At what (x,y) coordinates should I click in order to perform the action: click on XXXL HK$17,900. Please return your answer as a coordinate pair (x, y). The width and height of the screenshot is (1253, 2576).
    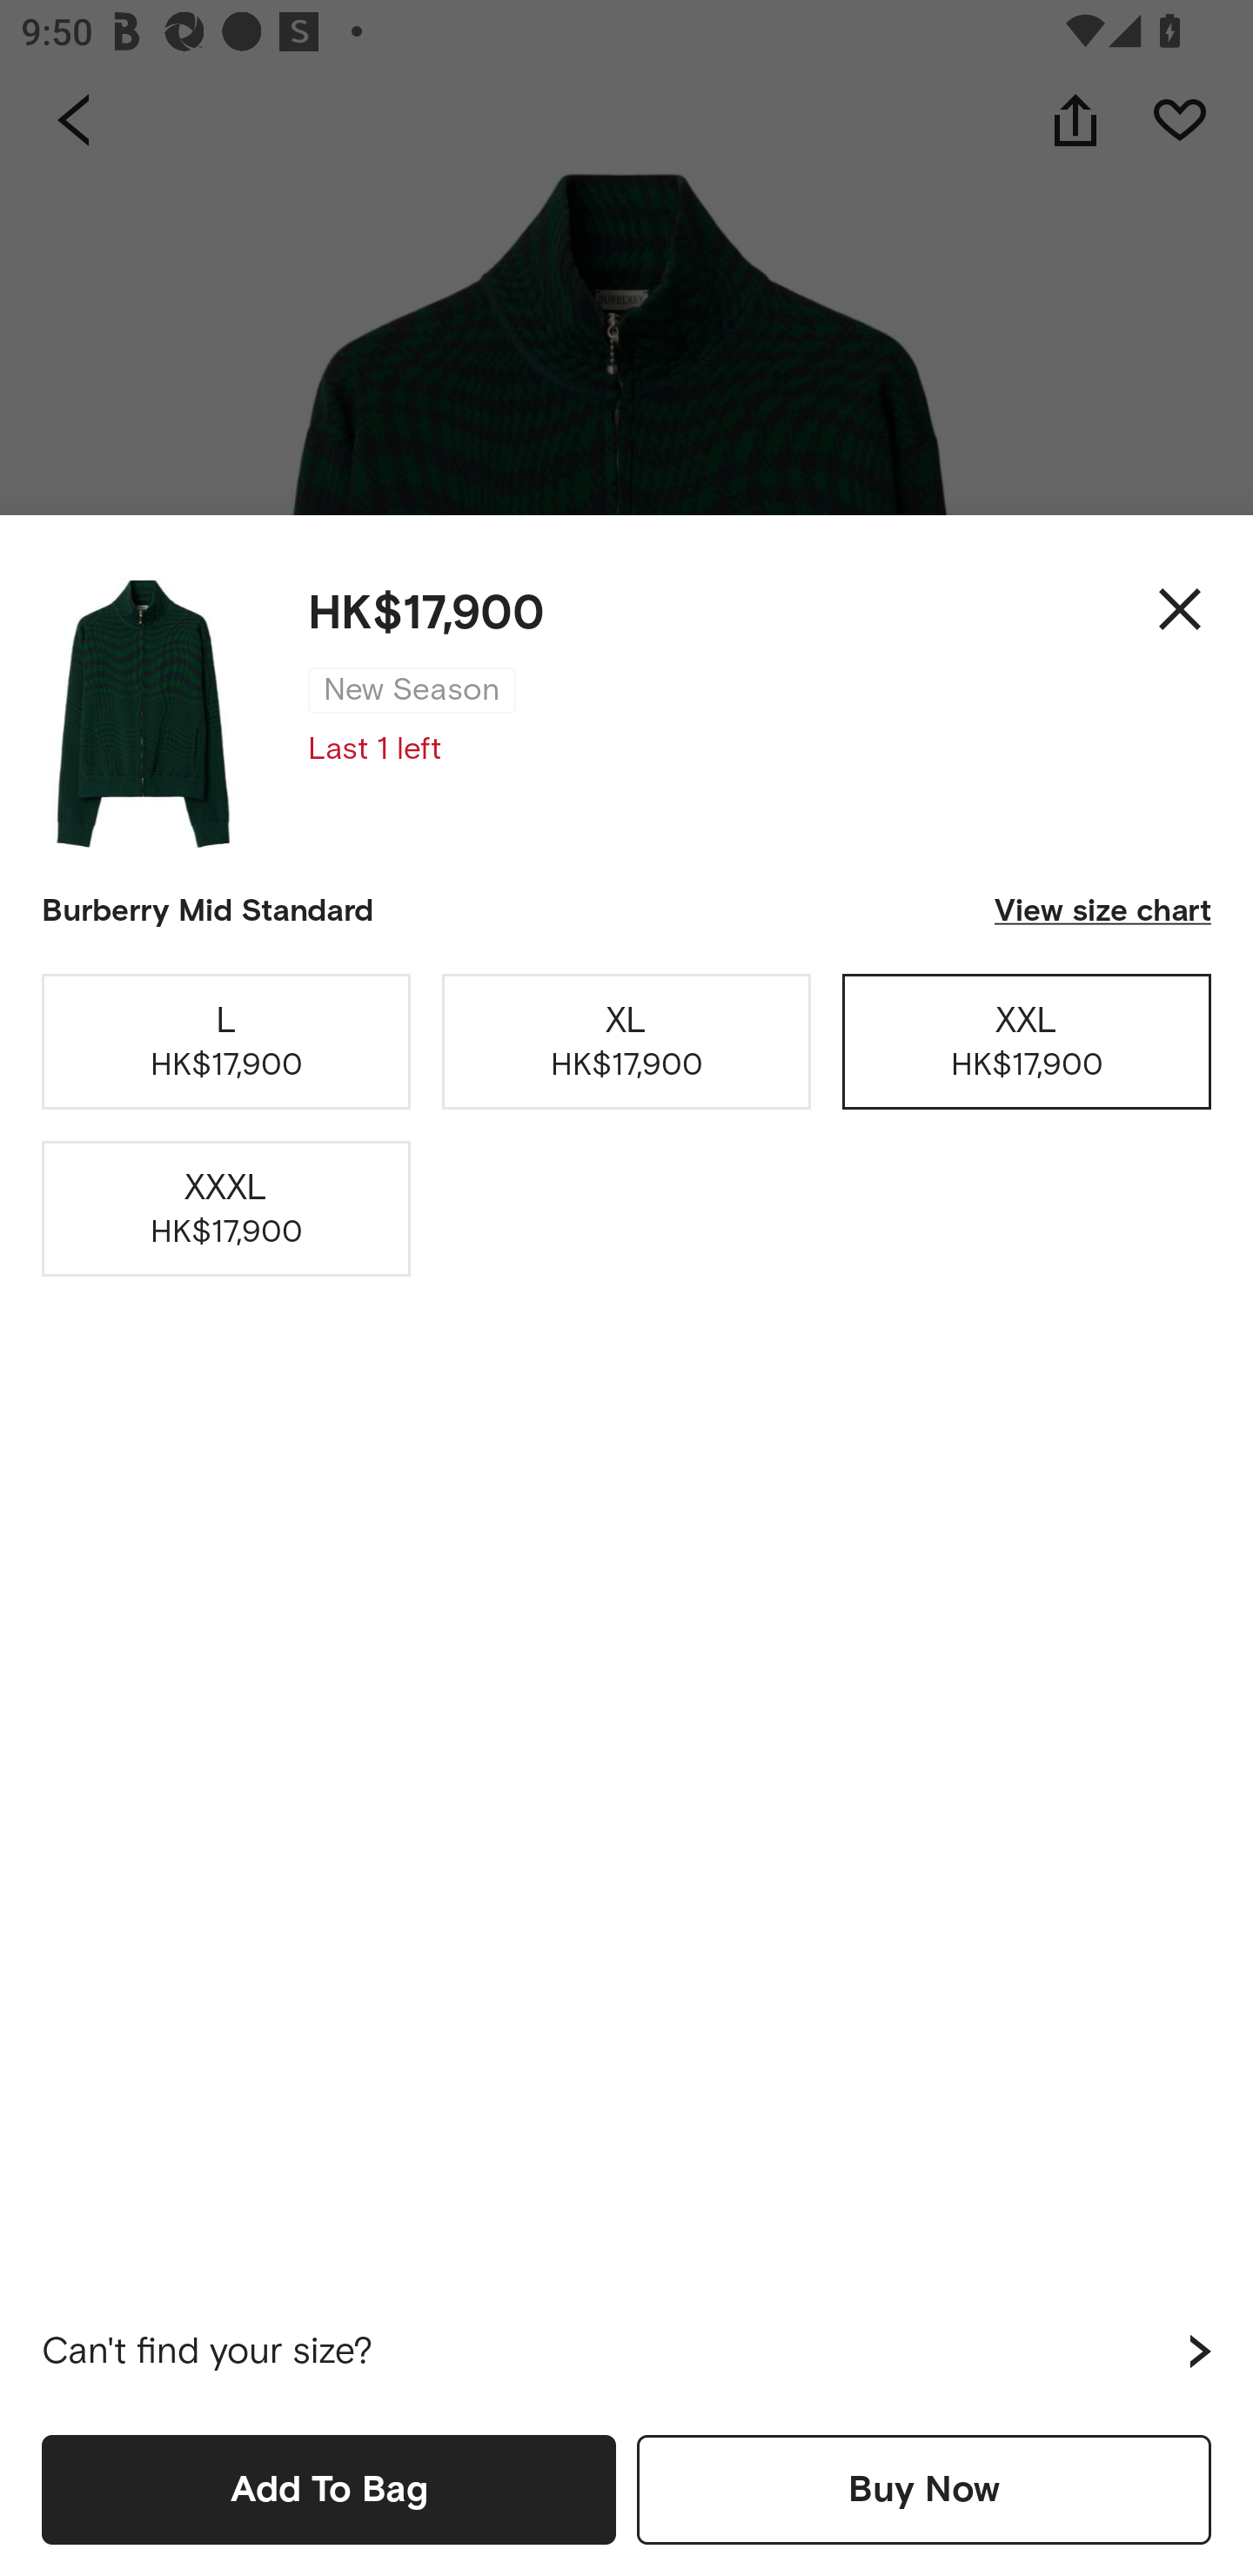
    Looking at the image, I should click on (226, 1210).